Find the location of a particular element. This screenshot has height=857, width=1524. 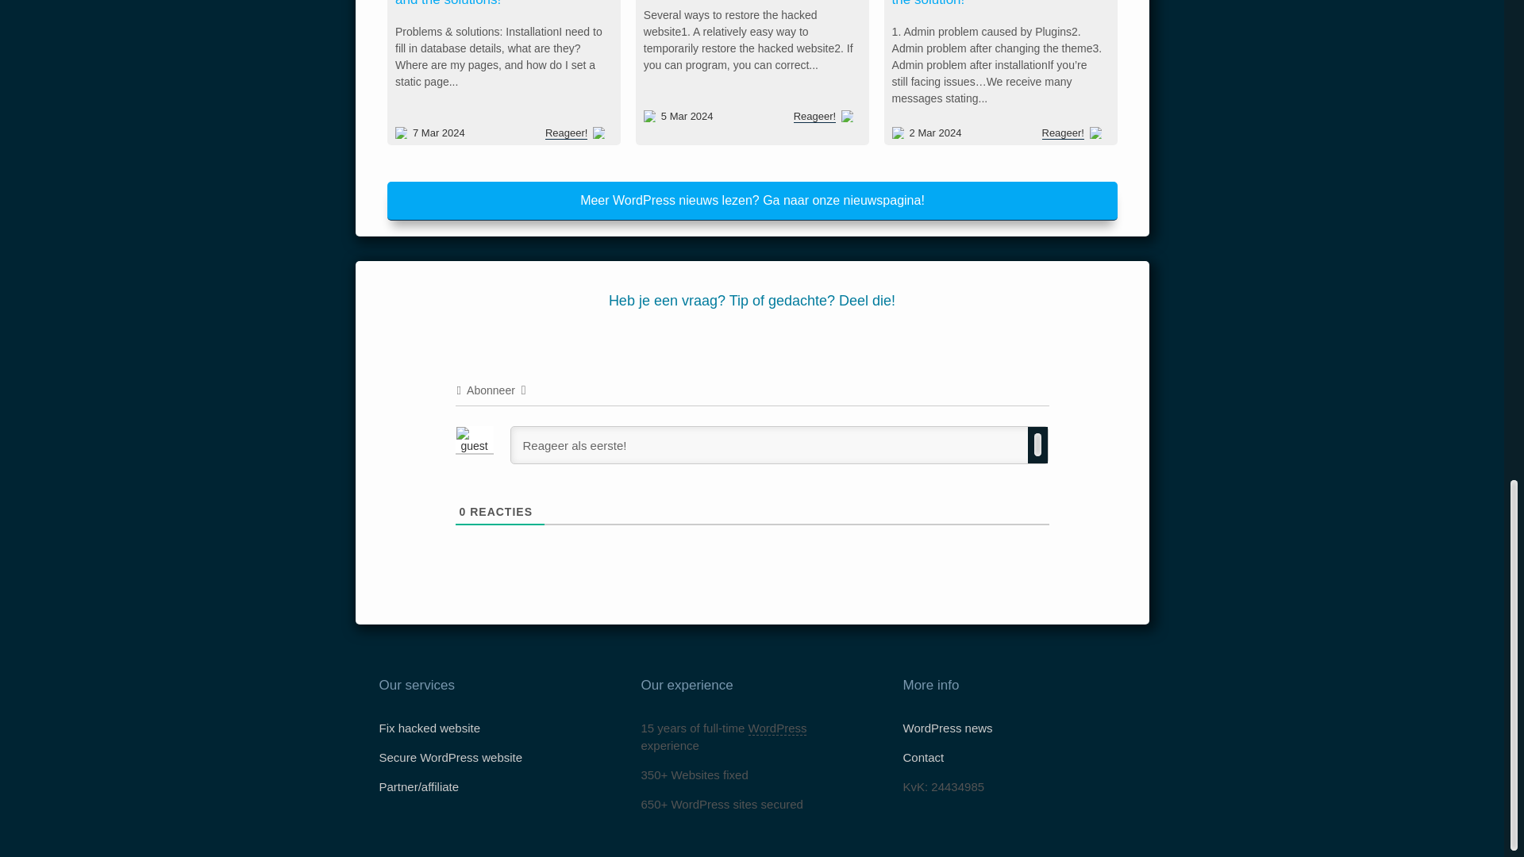

Reageer! is located at coordinates (814, 117).